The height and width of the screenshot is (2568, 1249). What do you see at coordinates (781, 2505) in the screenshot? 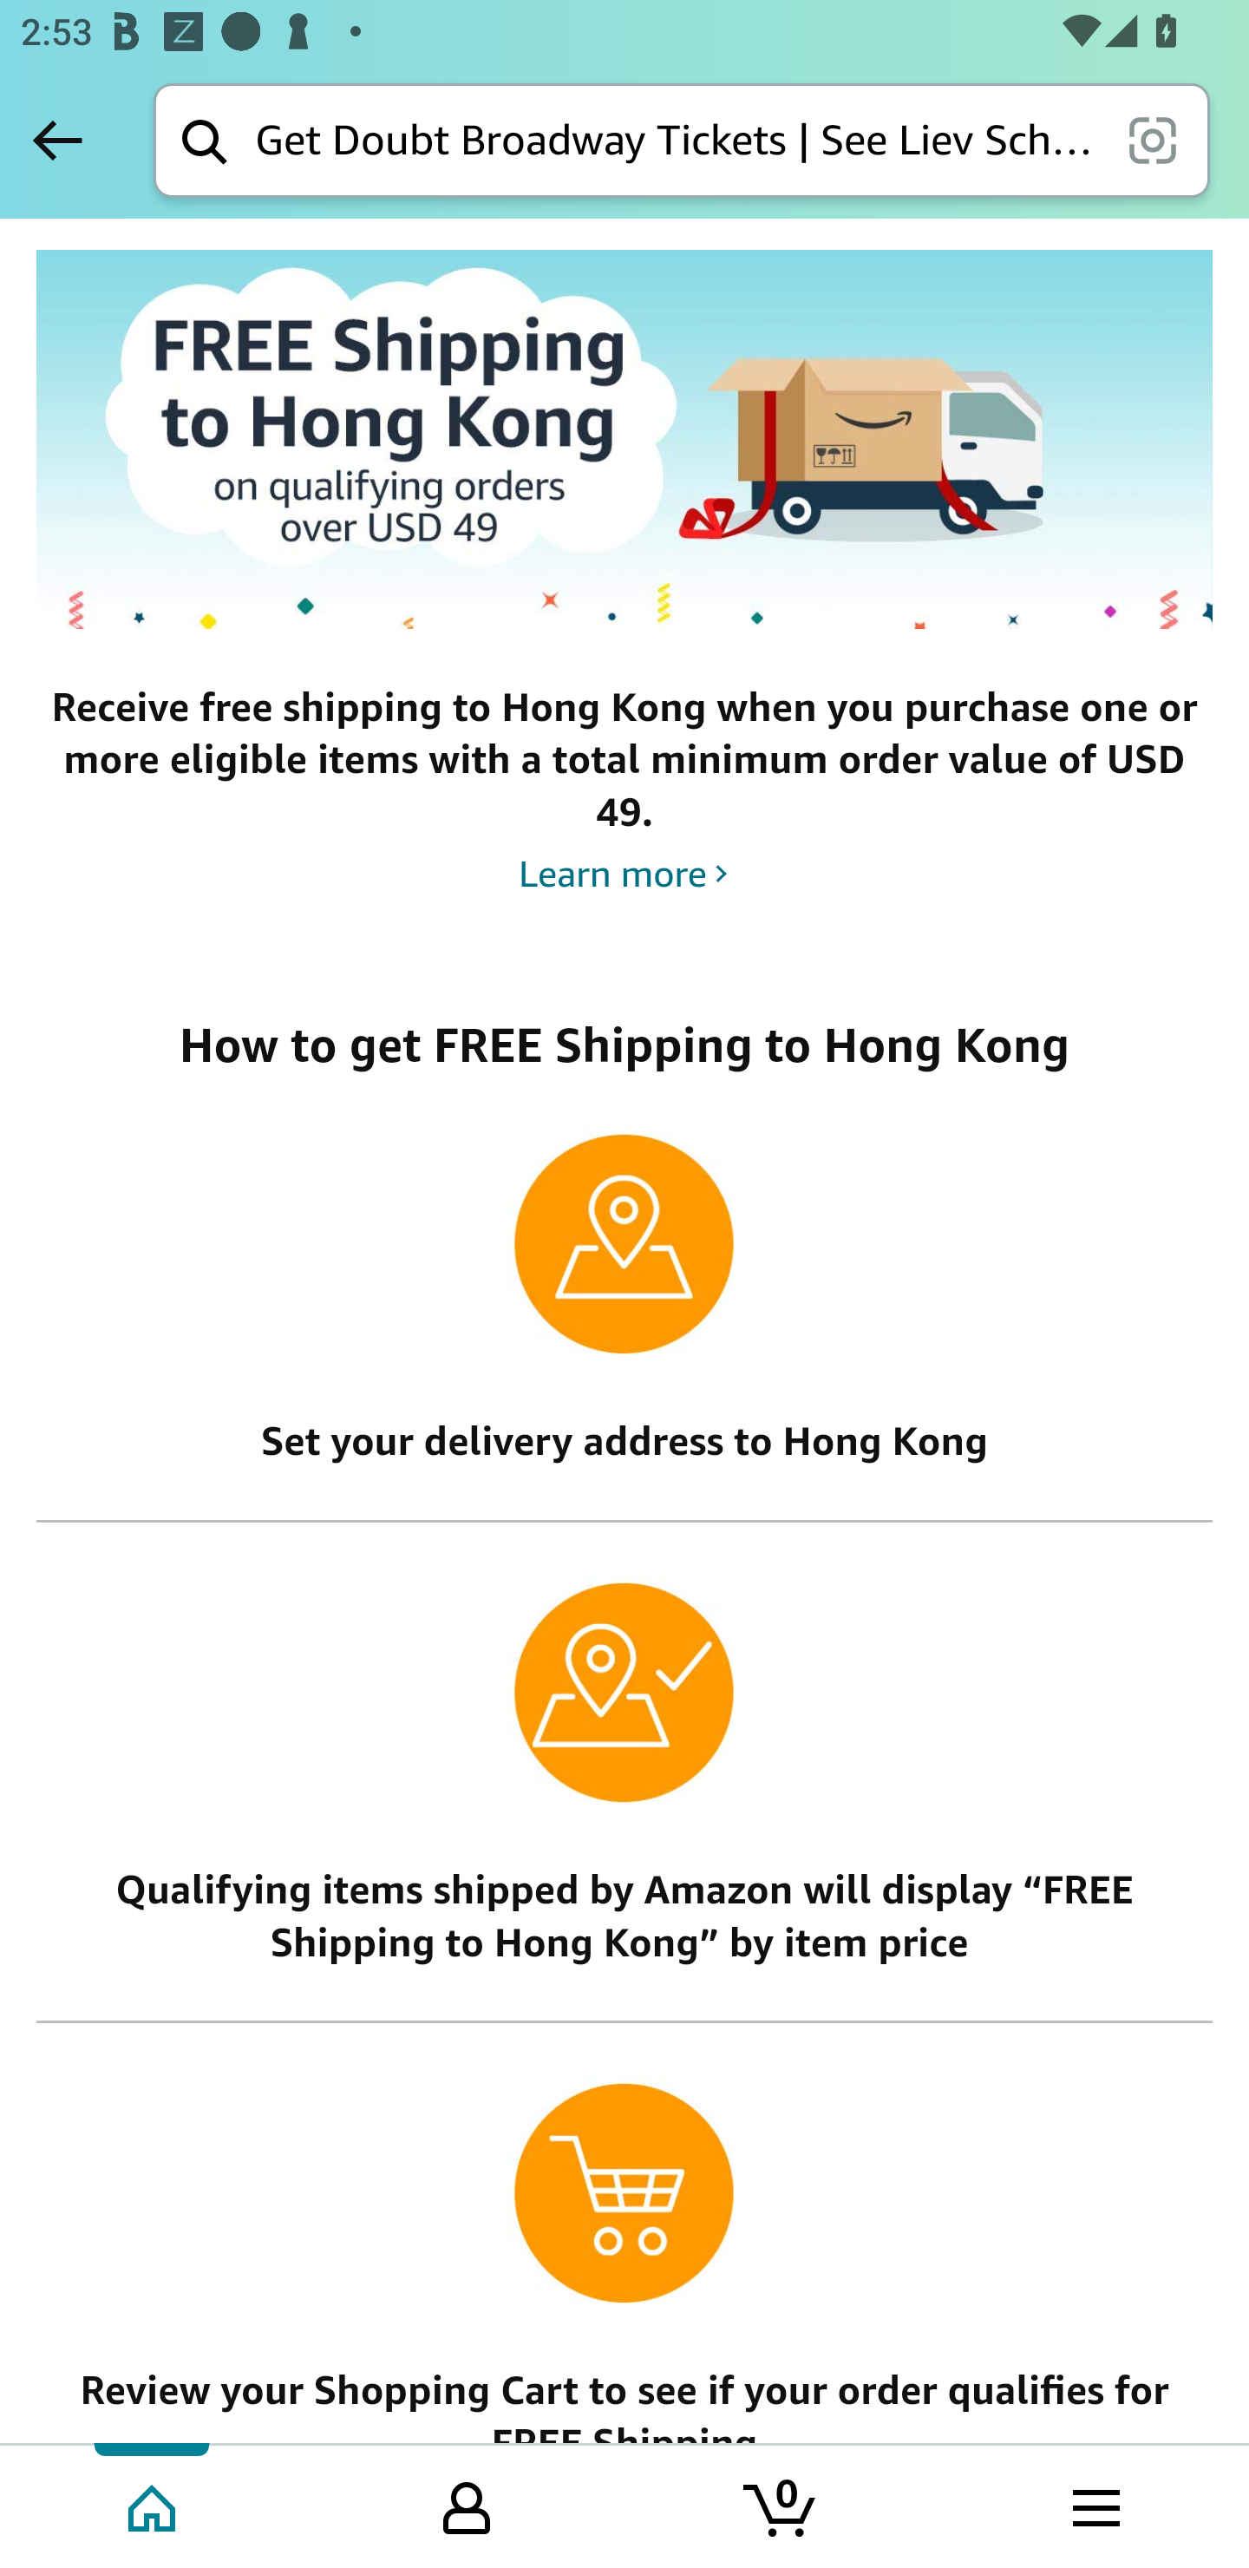
I see `Cart 0 item Tab 3 of 4 0` at bounding box center [781, 2505].